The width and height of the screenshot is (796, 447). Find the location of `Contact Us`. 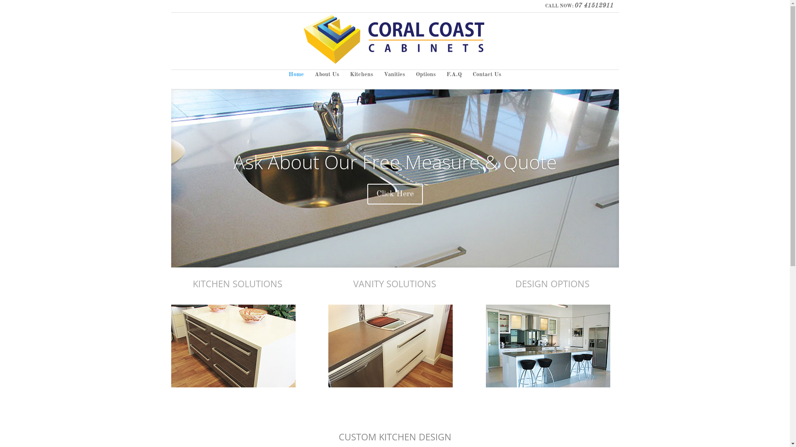

Contact Us is located at coordinates (487, 80).